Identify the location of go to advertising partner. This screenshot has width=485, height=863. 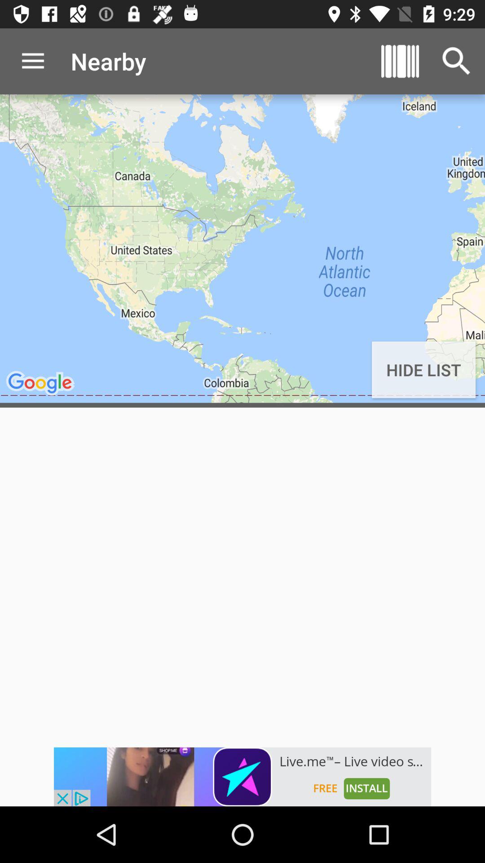
(242, 777).